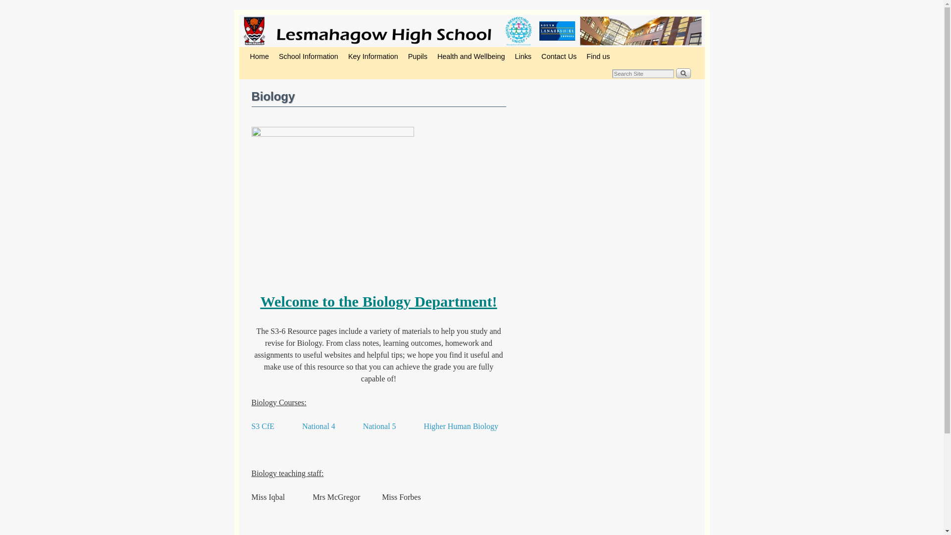 Image resolution: width=951 pixels, height=535 pixels. Describe the element at coordinates (259, 56) in the screenshot. I see `Home` at that location.